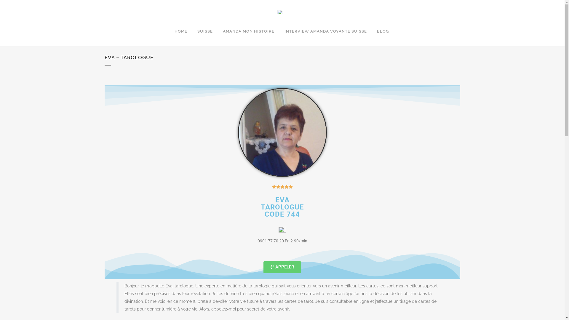 The image size is (569, 320). What do you see at coordinates (383, 31) in the screenshot?
I see `BLOG` at bounding box center [383, 31].